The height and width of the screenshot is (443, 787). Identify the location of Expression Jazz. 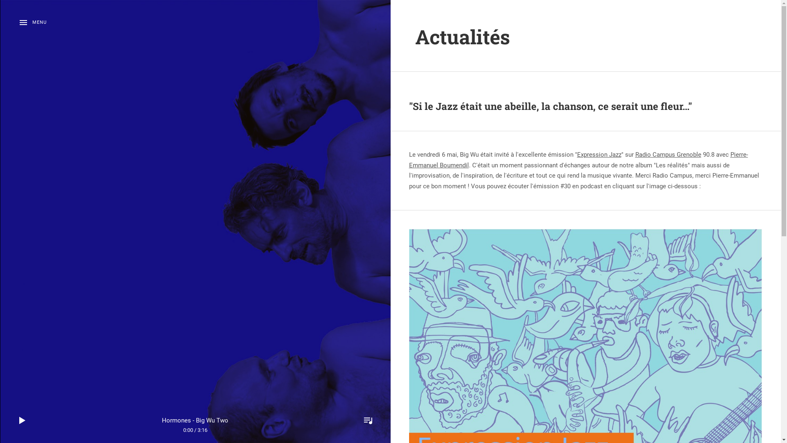
(599, 155).